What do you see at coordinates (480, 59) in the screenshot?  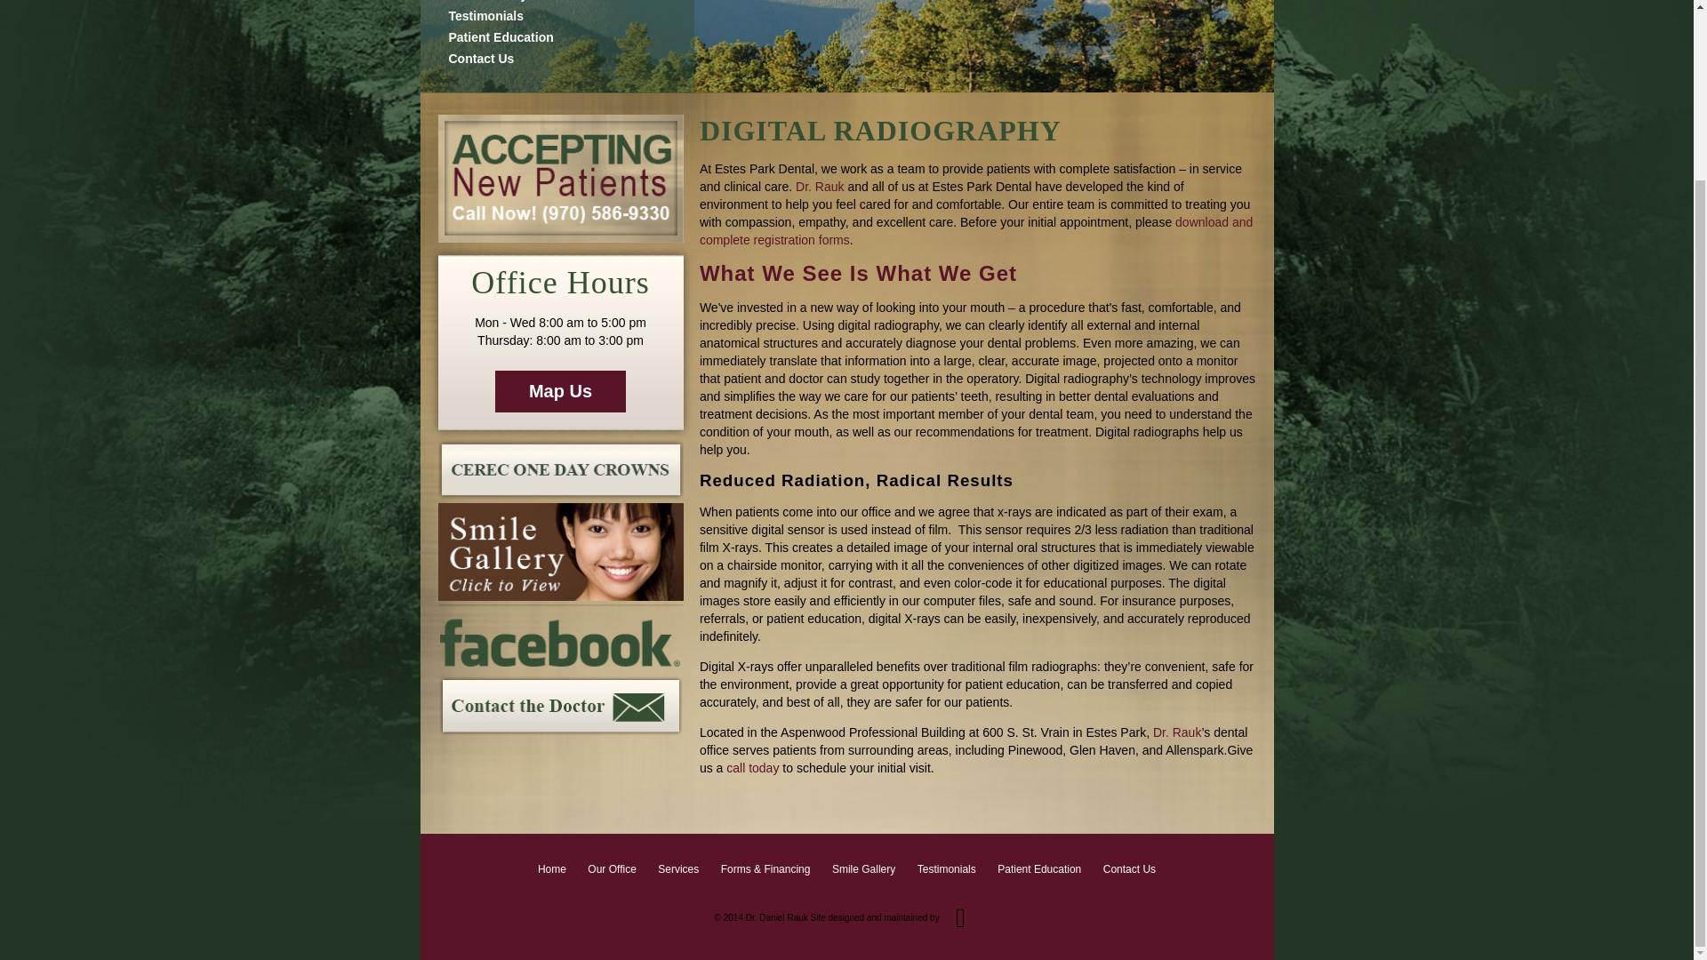 I see `Contact Us` at bounding box center [480, 59].